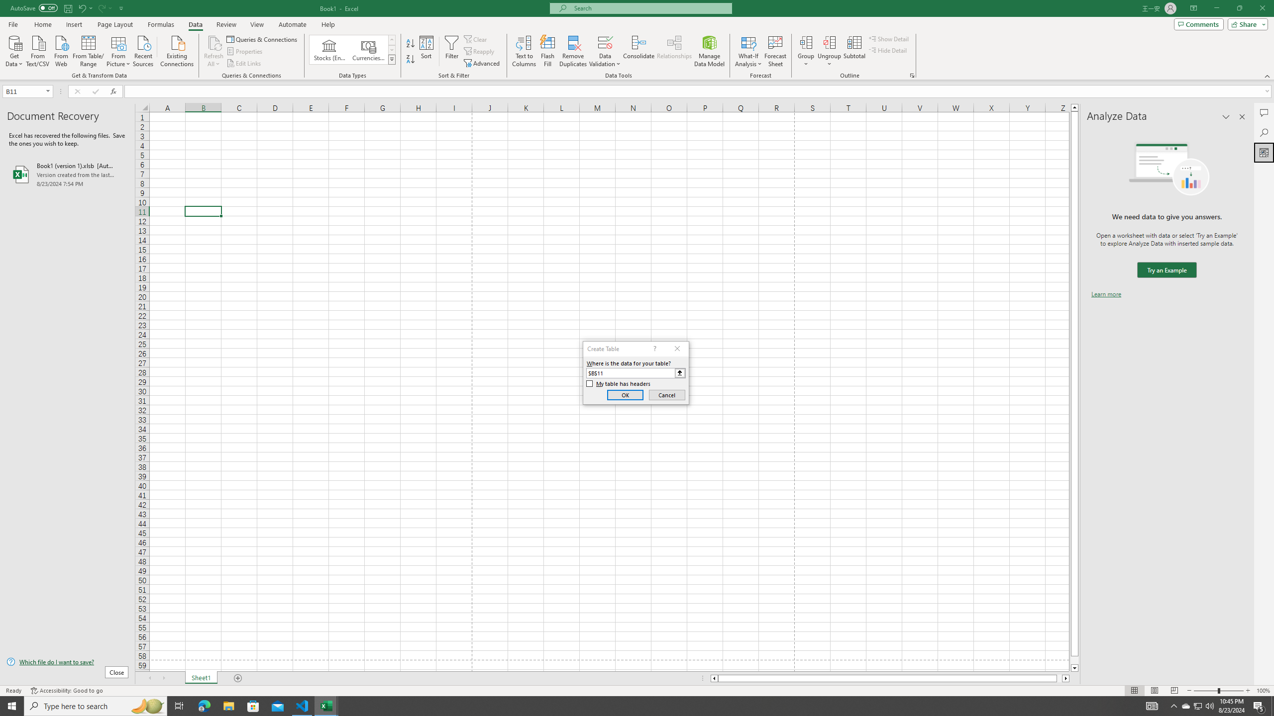  What do you see at coordinates (1264, 152) in the screenshot?
I see `Analyze Data` at bounding box center [1264, 152].